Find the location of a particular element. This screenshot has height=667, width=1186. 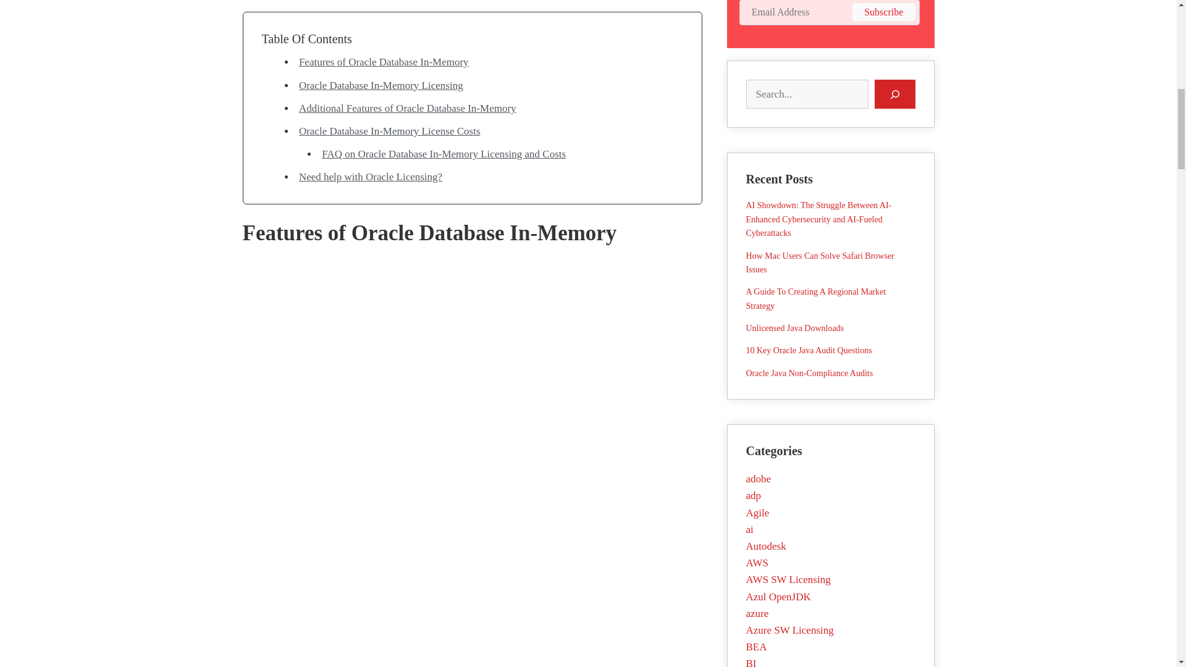

Subscribe is located at coordinates (883, 12).